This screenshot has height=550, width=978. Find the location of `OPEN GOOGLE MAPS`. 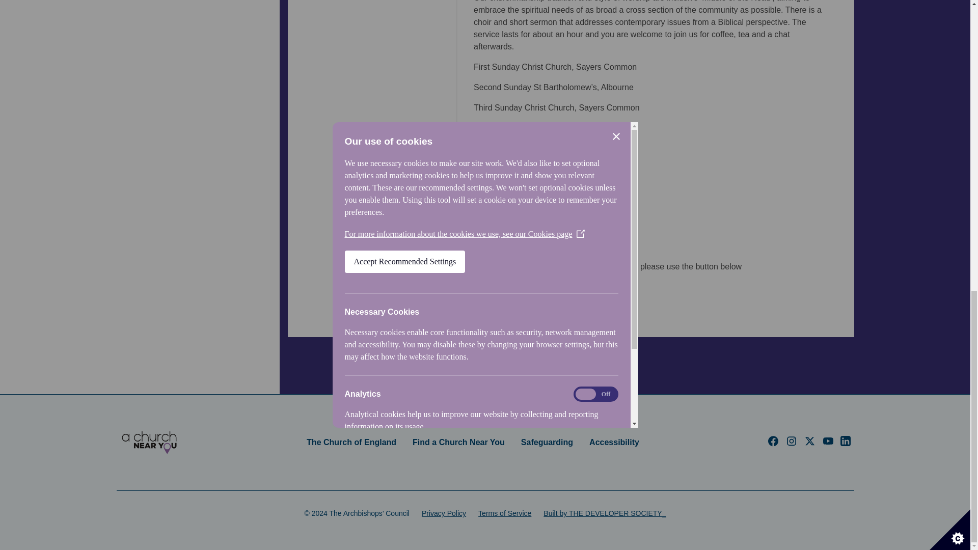

OPEN GOOGLE MAPS is located at coordinates (522, 292).